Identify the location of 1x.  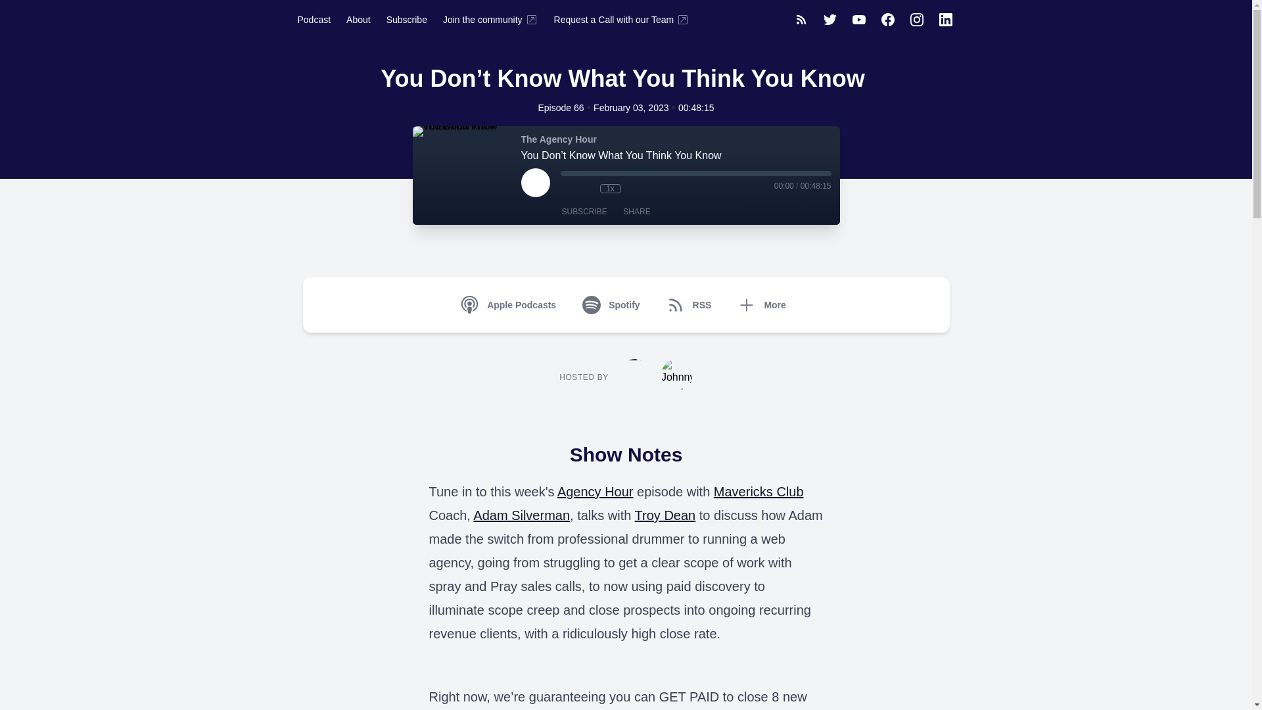
(610, 188).